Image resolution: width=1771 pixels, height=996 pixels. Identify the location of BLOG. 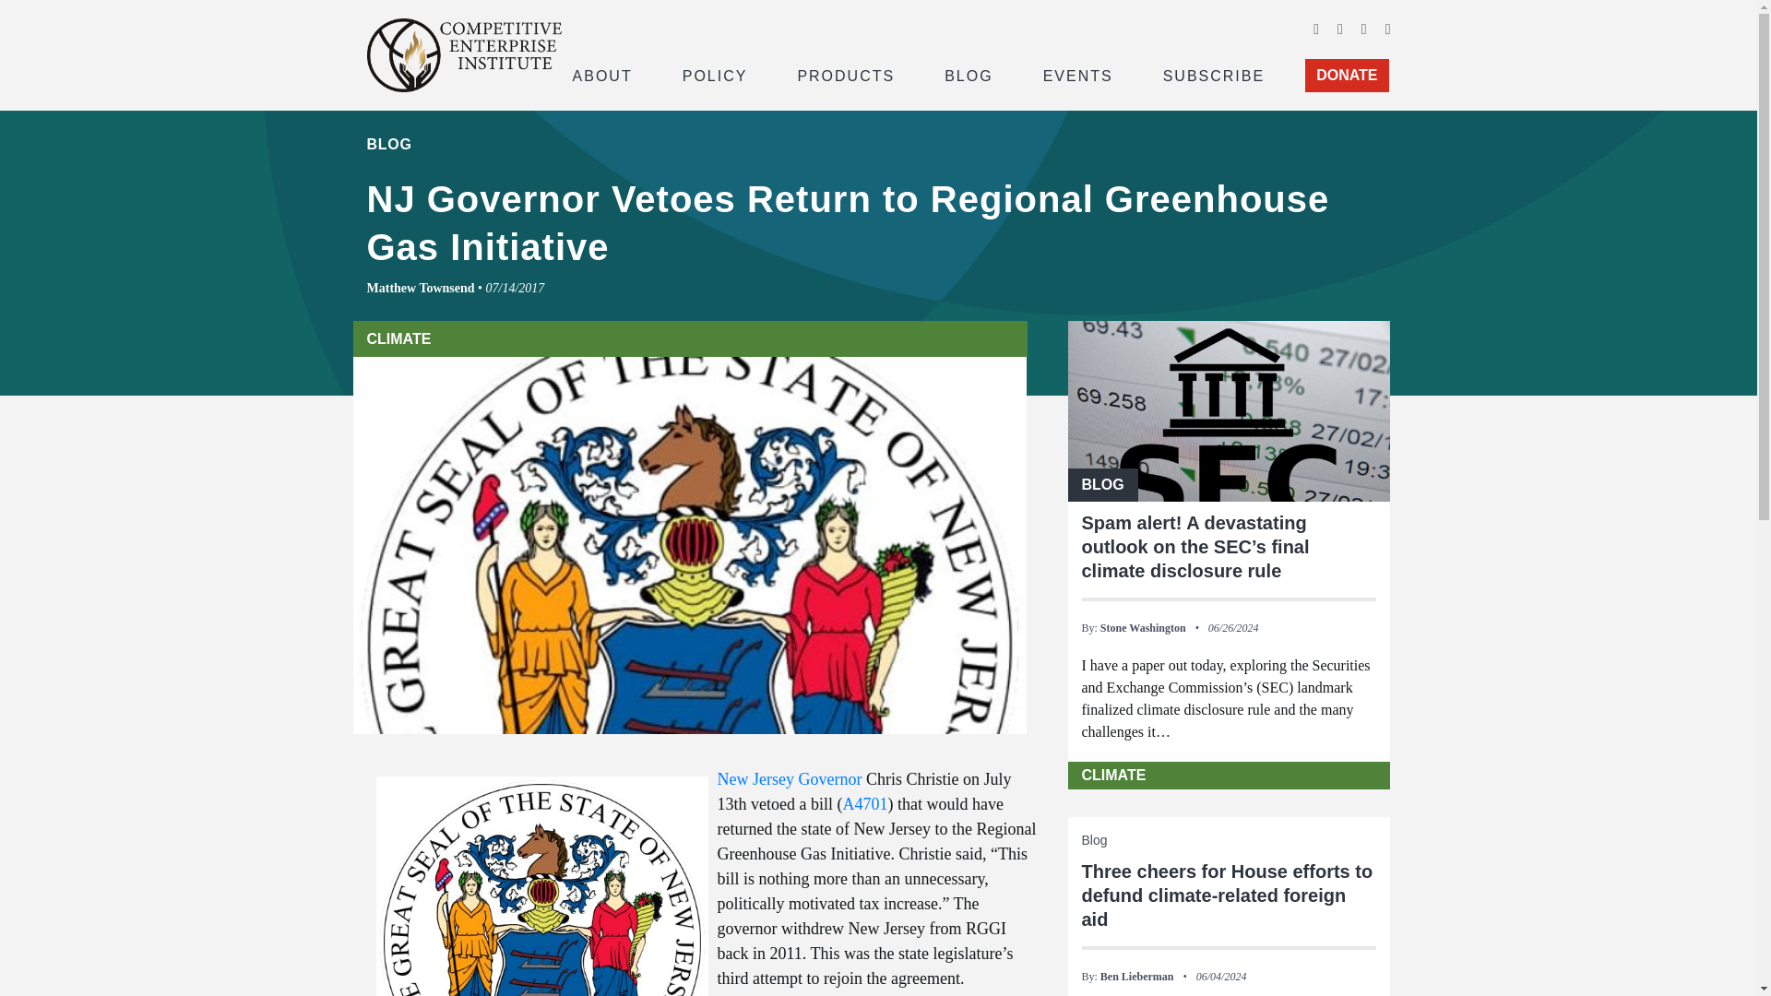
(969, 74).